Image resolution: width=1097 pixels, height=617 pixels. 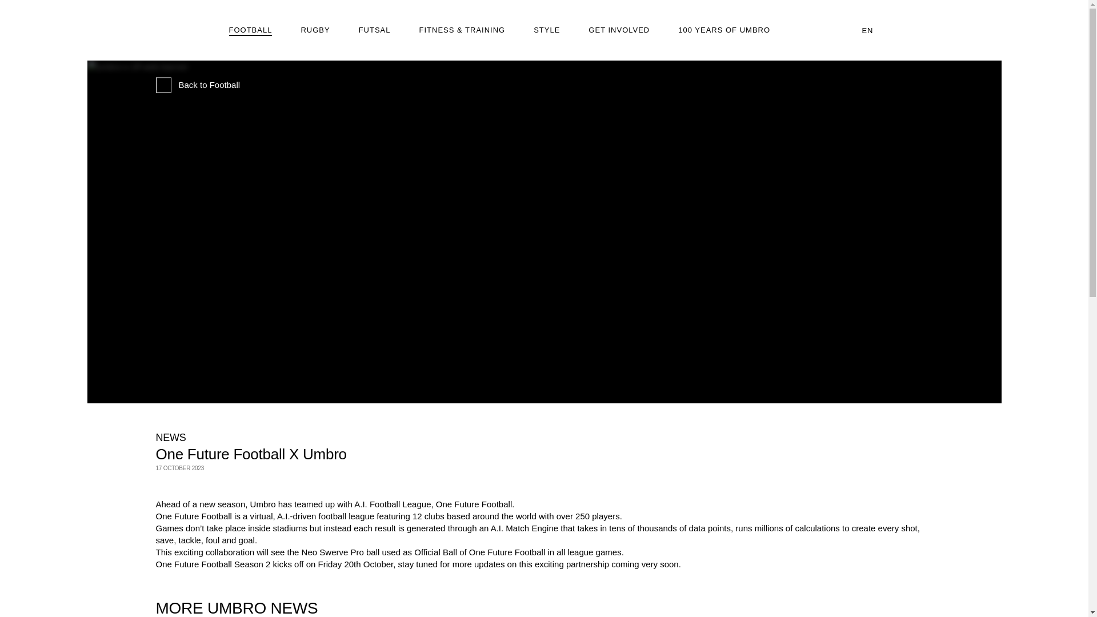 I want to click on PL, so click(x=889, y=66).